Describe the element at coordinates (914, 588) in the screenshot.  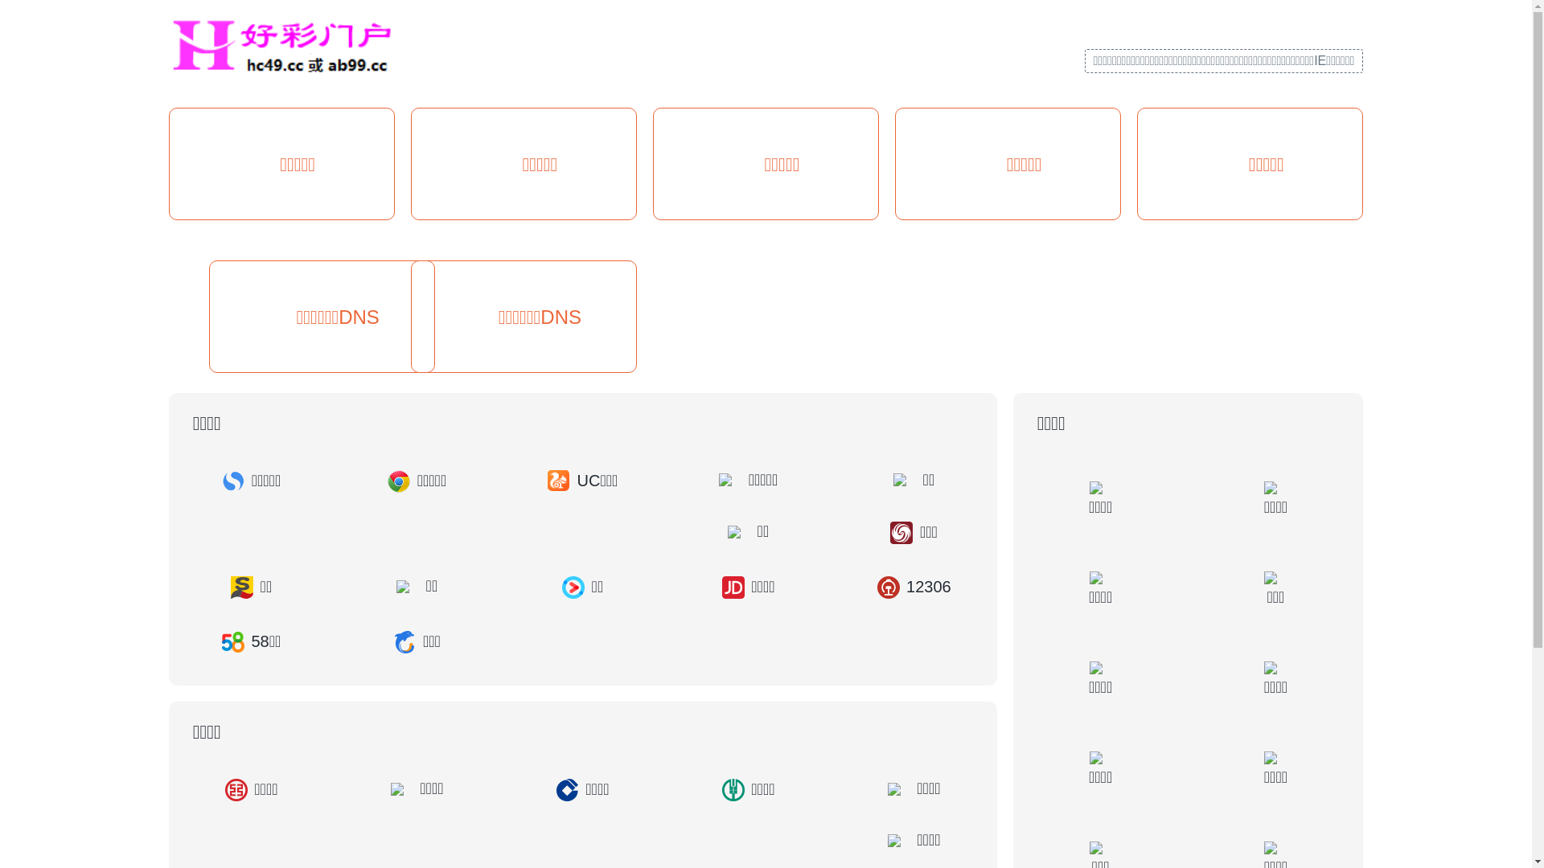
I see `12306` at that location.